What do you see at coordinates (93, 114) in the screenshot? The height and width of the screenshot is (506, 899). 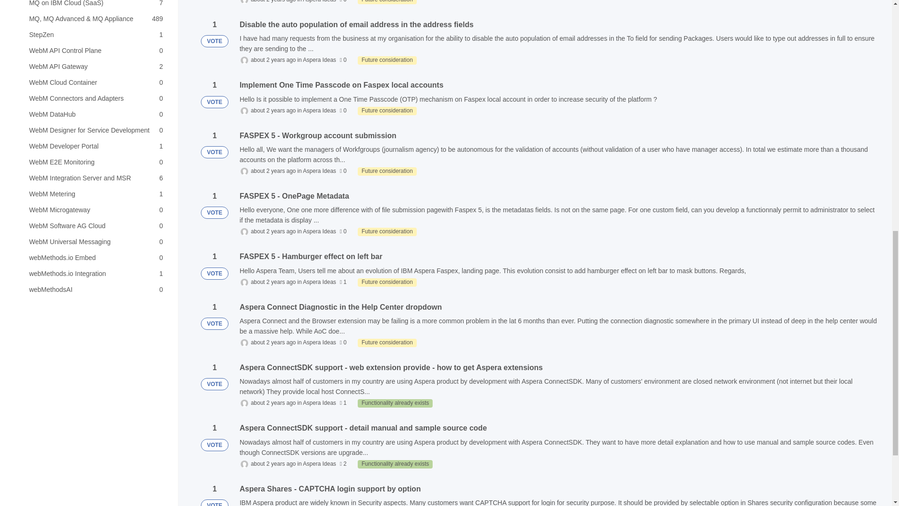 I see `Future consideration` at bounding box center [93, 114].